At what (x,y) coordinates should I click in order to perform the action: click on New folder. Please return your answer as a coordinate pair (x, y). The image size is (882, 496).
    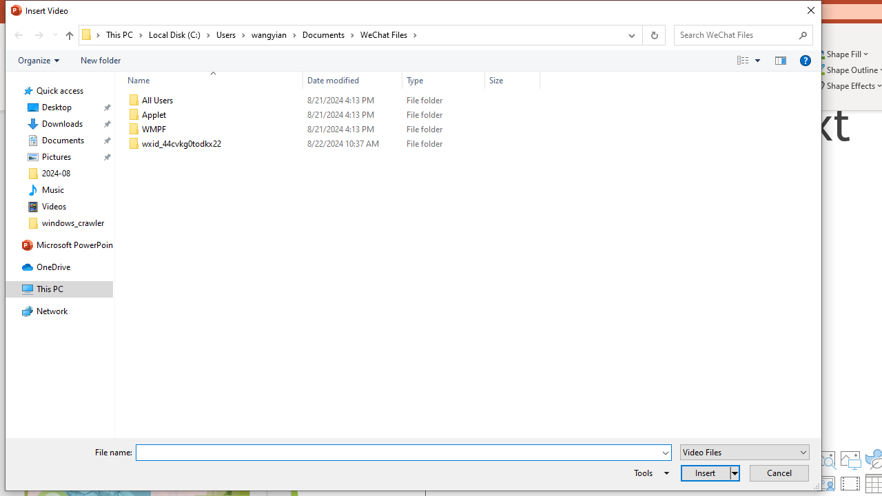
    Looking at the image, I should click on (101, 60).